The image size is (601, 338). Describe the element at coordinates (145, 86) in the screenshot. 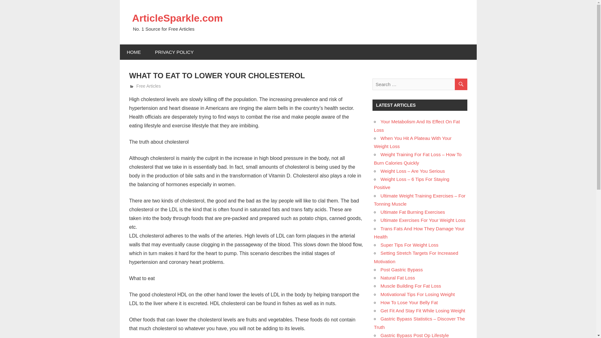

I see `View all posts by gvtadmin` at that location.